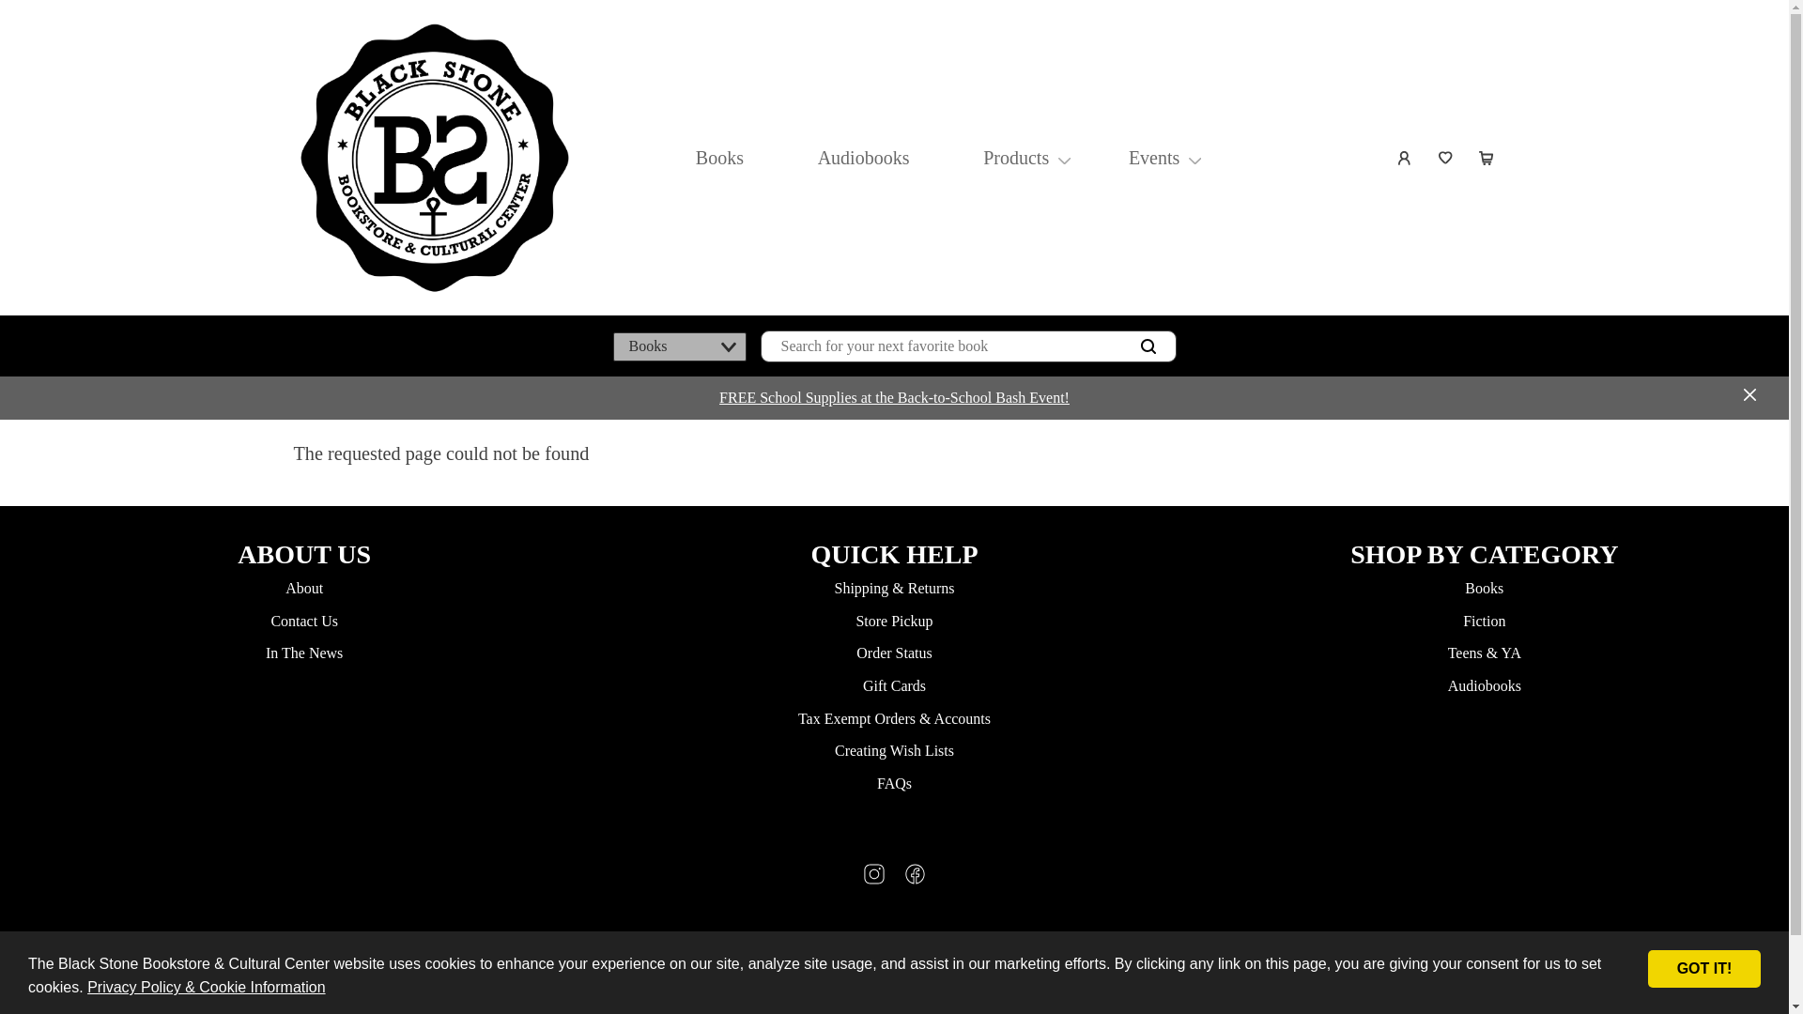  What do you see at coordinates (894, 783) in the screenshot?
I see `FAQs` at bounding box center [894, 783].